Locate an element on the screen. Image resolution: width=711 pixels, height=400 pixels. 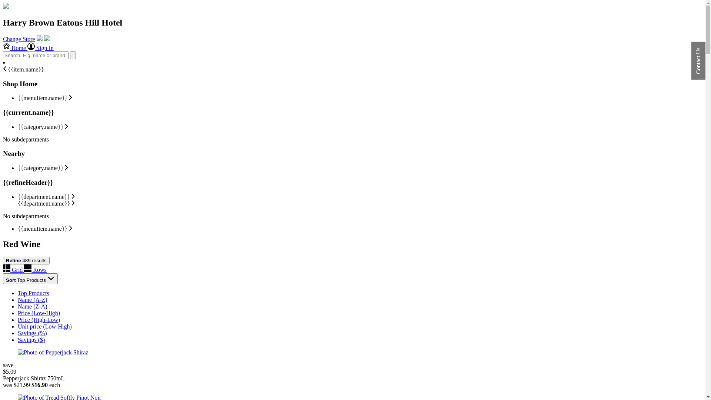
Price (High-Low) is located at coordinates (39, 320).